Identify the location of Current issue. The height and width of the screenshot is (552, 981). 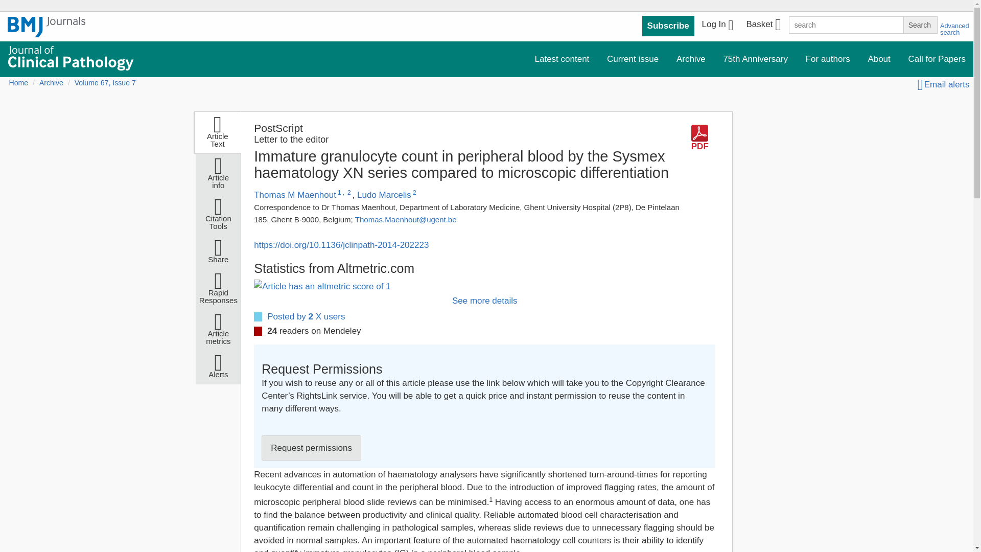
(633, 59).